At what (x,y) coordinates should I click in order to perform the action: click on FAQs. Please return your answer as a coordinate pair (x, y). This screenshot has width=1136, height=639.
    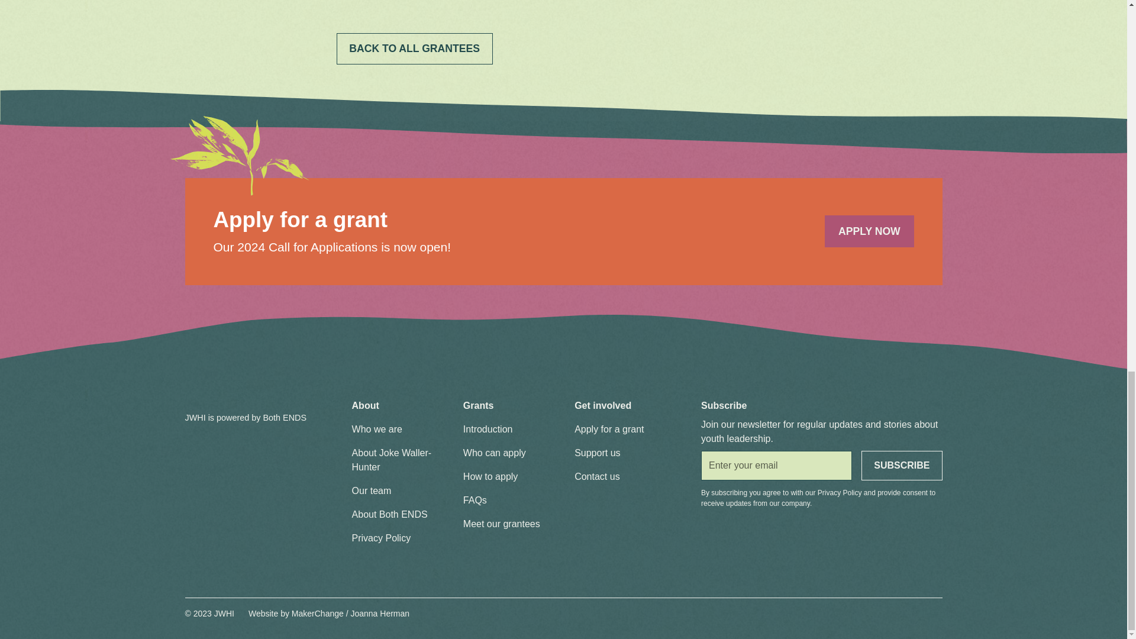
    Looking at the image, I should click on (475, 501).